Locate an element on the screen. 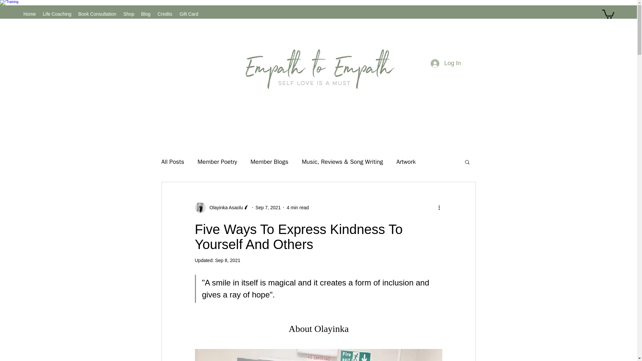  Shop is located at coordinates (129, 14).